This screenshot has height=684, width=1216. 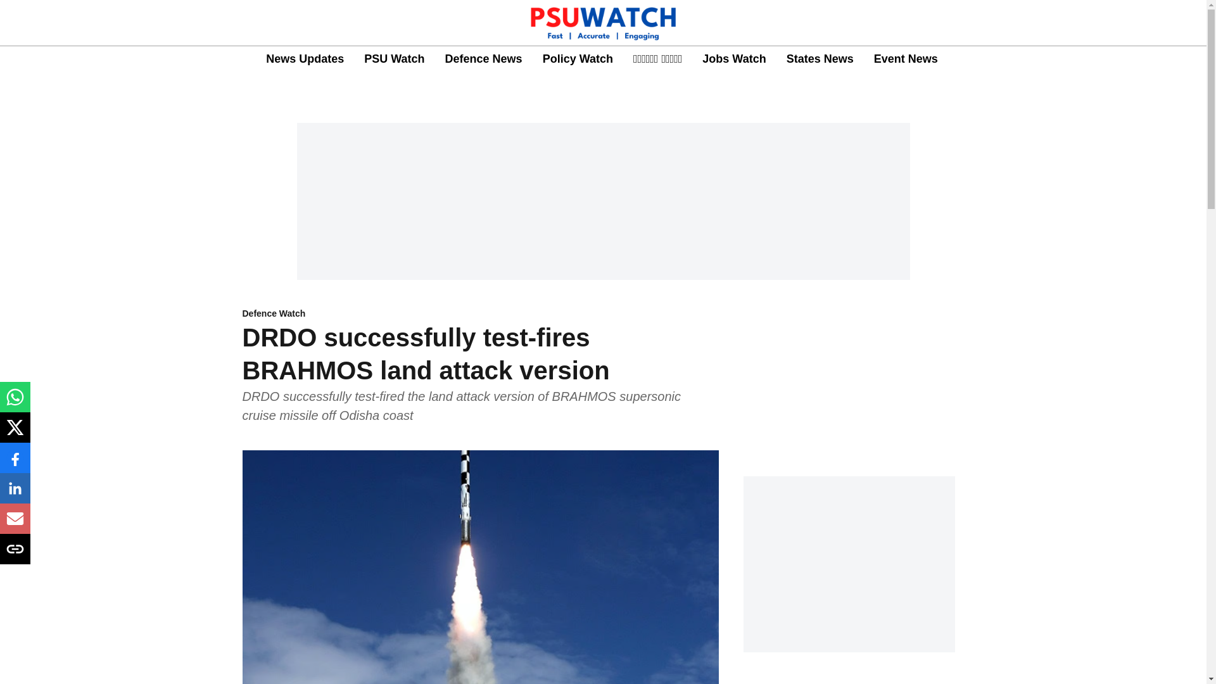 What do you see at coordinates (820, 58) in the screenshot?
I see `States News` at bounding box center [820, 58].